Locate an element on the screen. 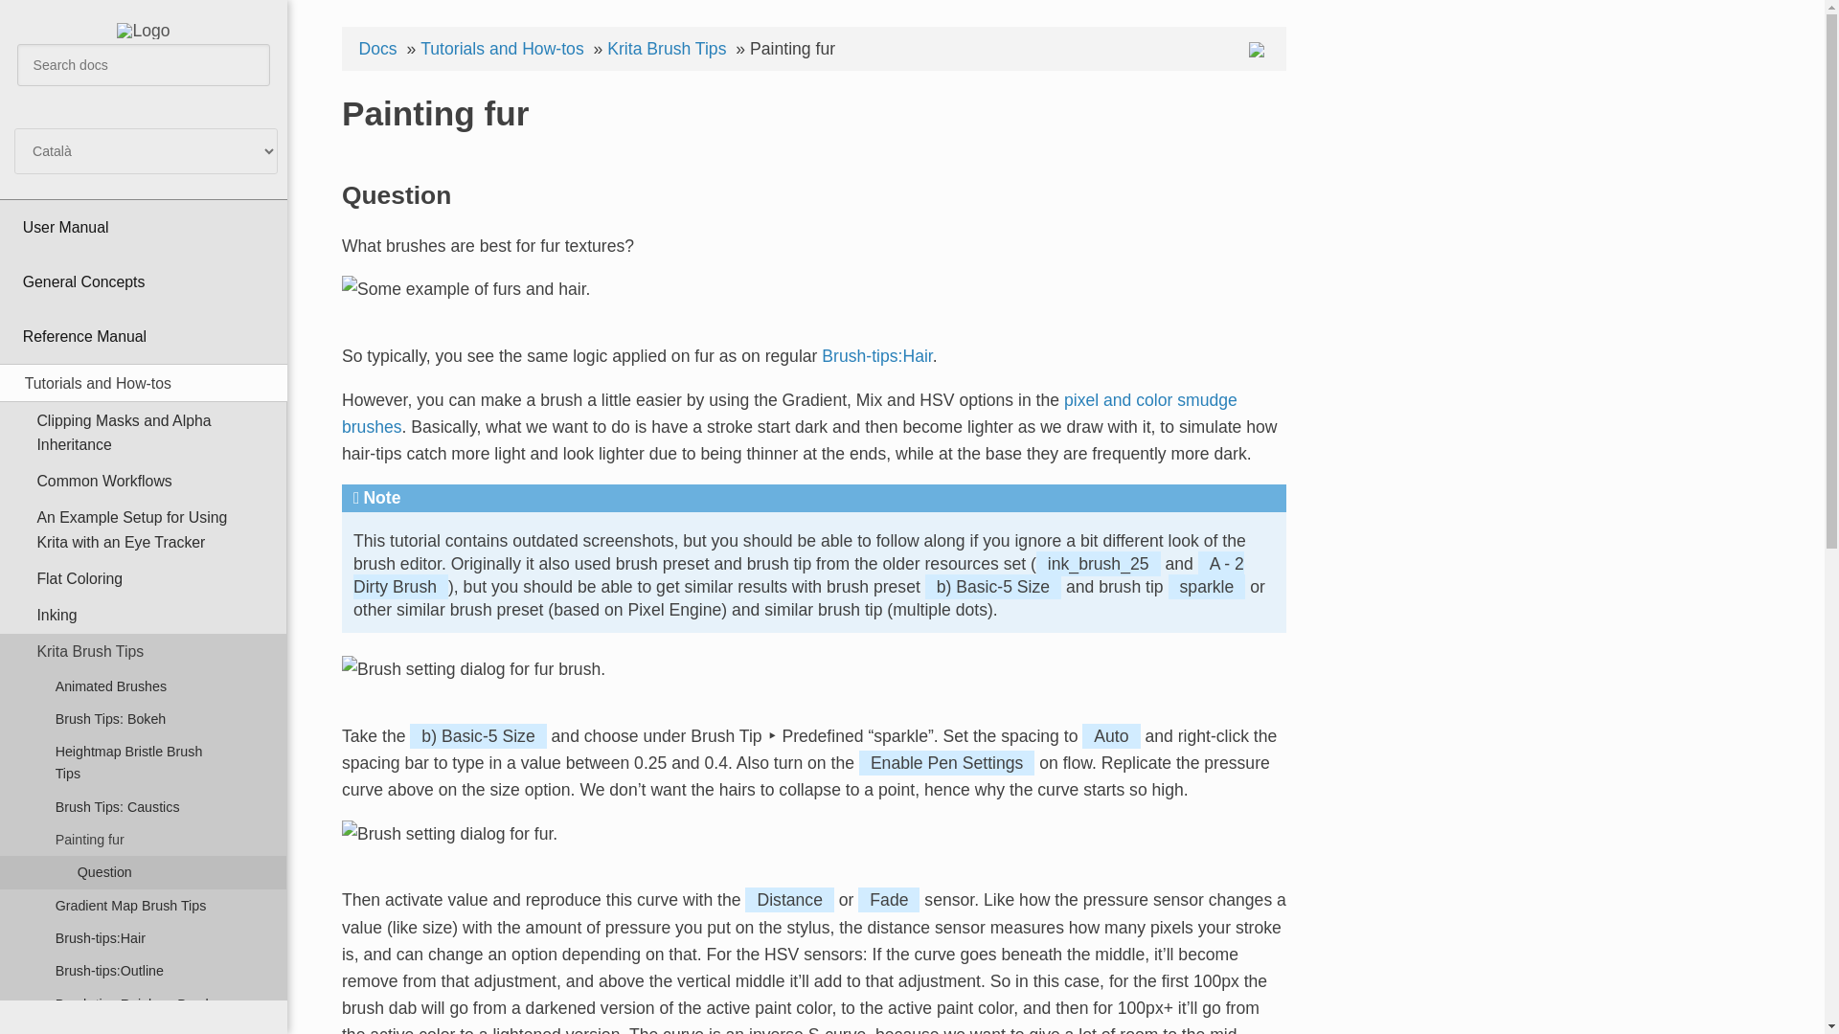 This screenshot has width=1839, height=1034. Brush Tips: Bokeh is located at coordinates (144, 718).